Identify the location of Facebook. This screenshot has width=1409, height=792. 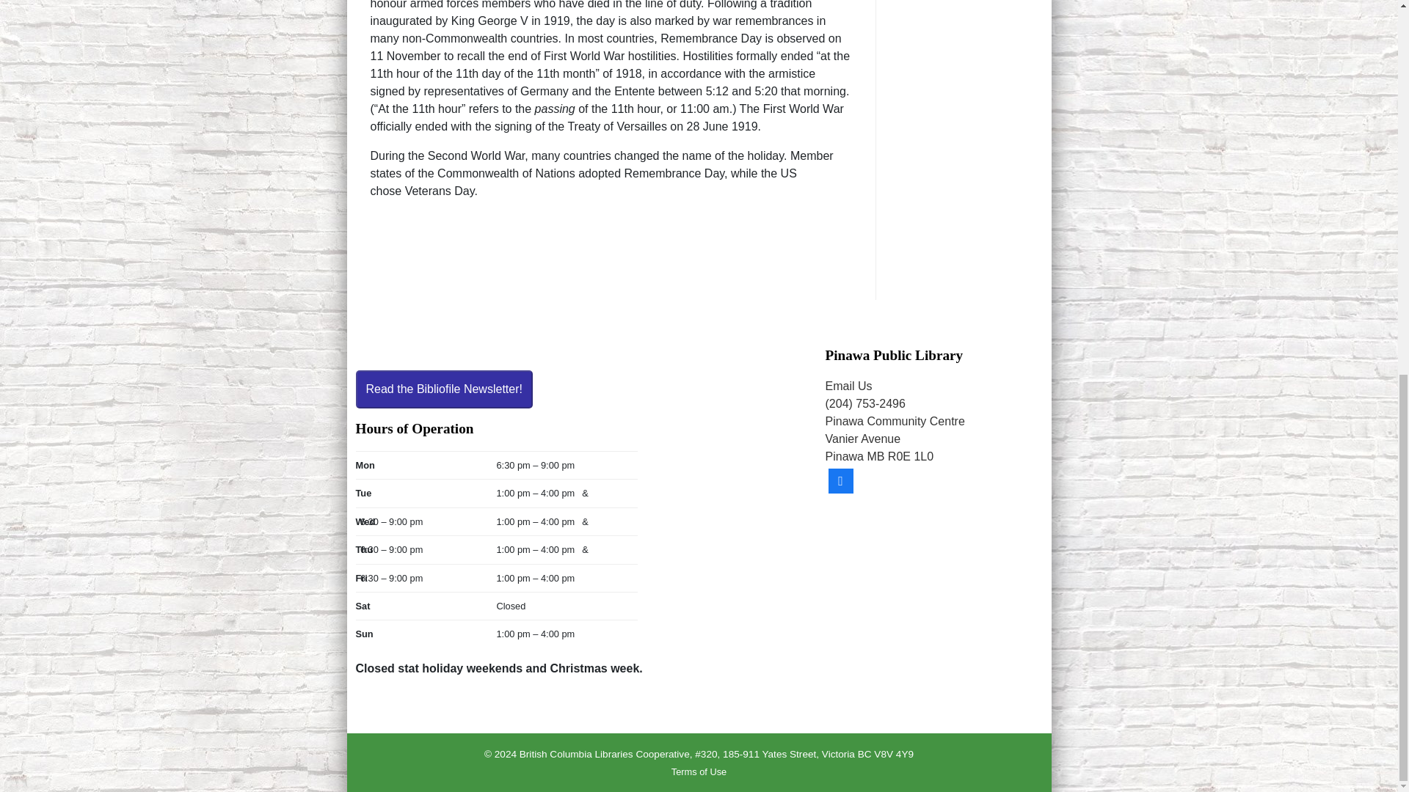
(840, 480).